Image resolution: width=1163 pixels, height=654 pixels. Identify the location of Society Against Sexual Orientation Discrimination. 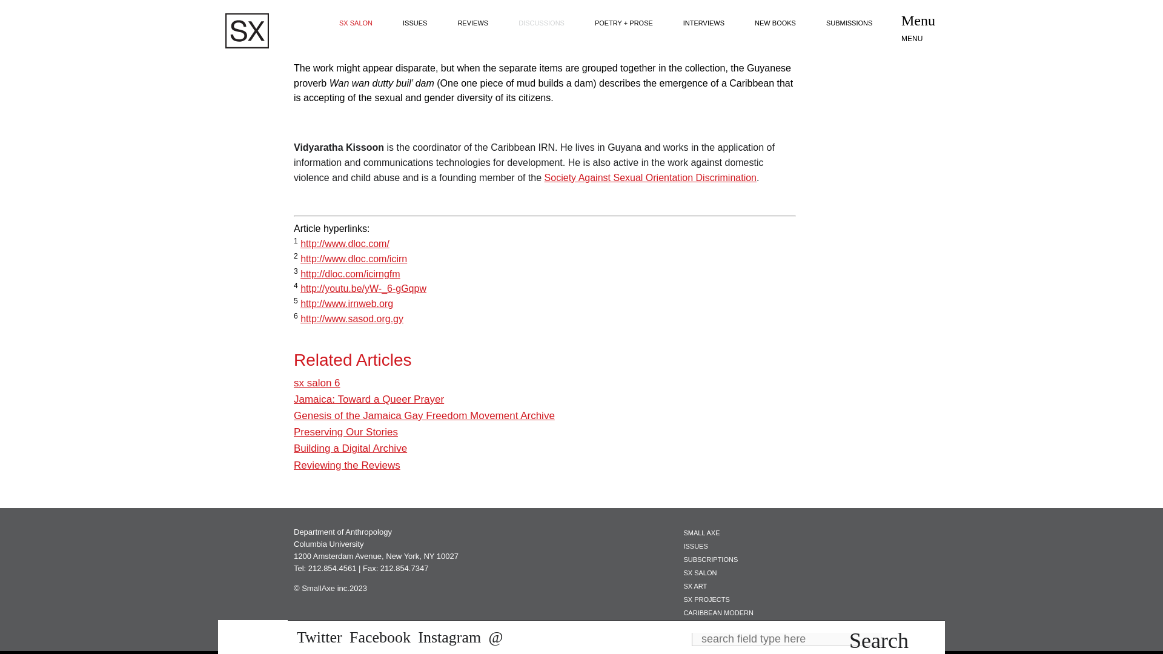
(651, 178).